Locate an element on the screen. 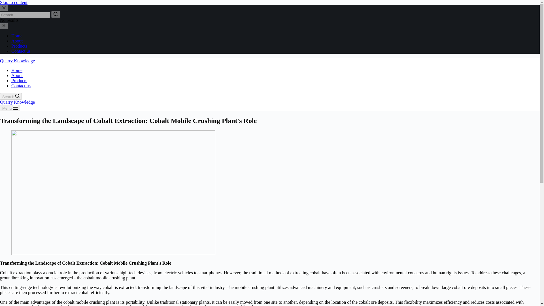 Image resolution: width=544 pixels, height=306 pixels. About is located at coordinates (17, 41).